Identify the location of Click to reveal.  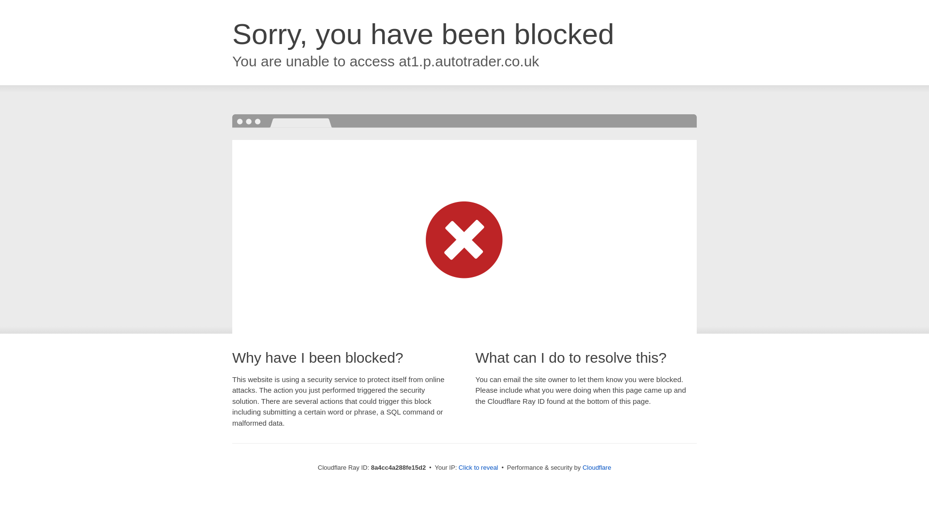
(478, 468).